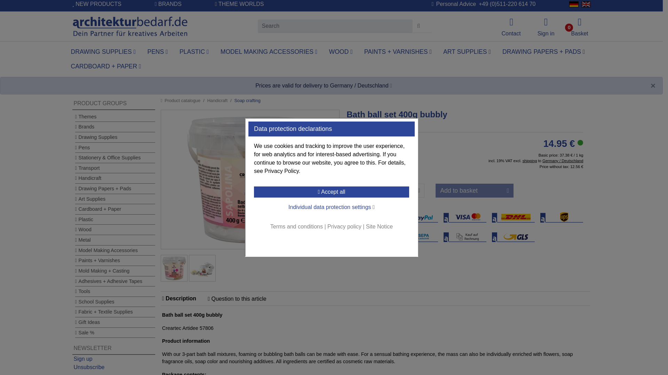 The width and height of the screenshot is (668, 375). Describe the element at coordinates (104, 51) in the screenshot. I see `DRAWING SUPPLIES` at that location.